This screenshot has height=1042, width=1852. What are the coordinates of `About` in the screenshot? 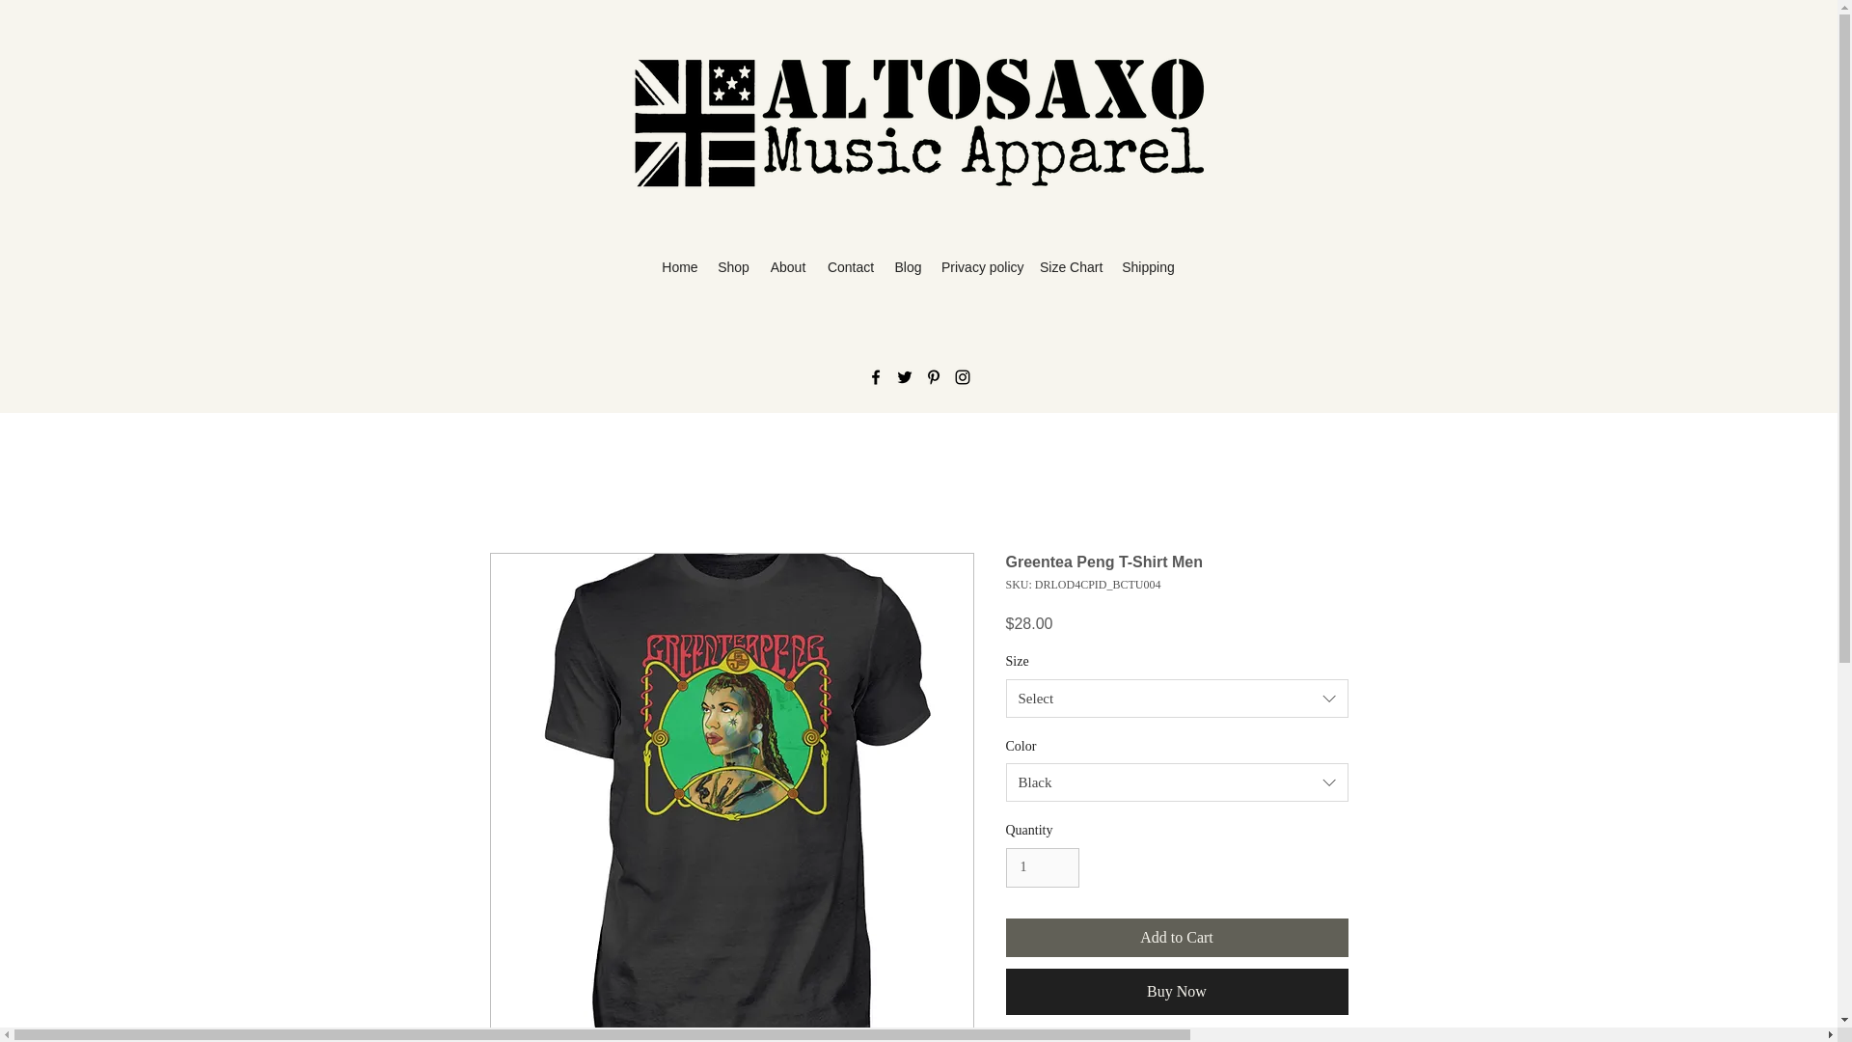 It's located at (787, 267).